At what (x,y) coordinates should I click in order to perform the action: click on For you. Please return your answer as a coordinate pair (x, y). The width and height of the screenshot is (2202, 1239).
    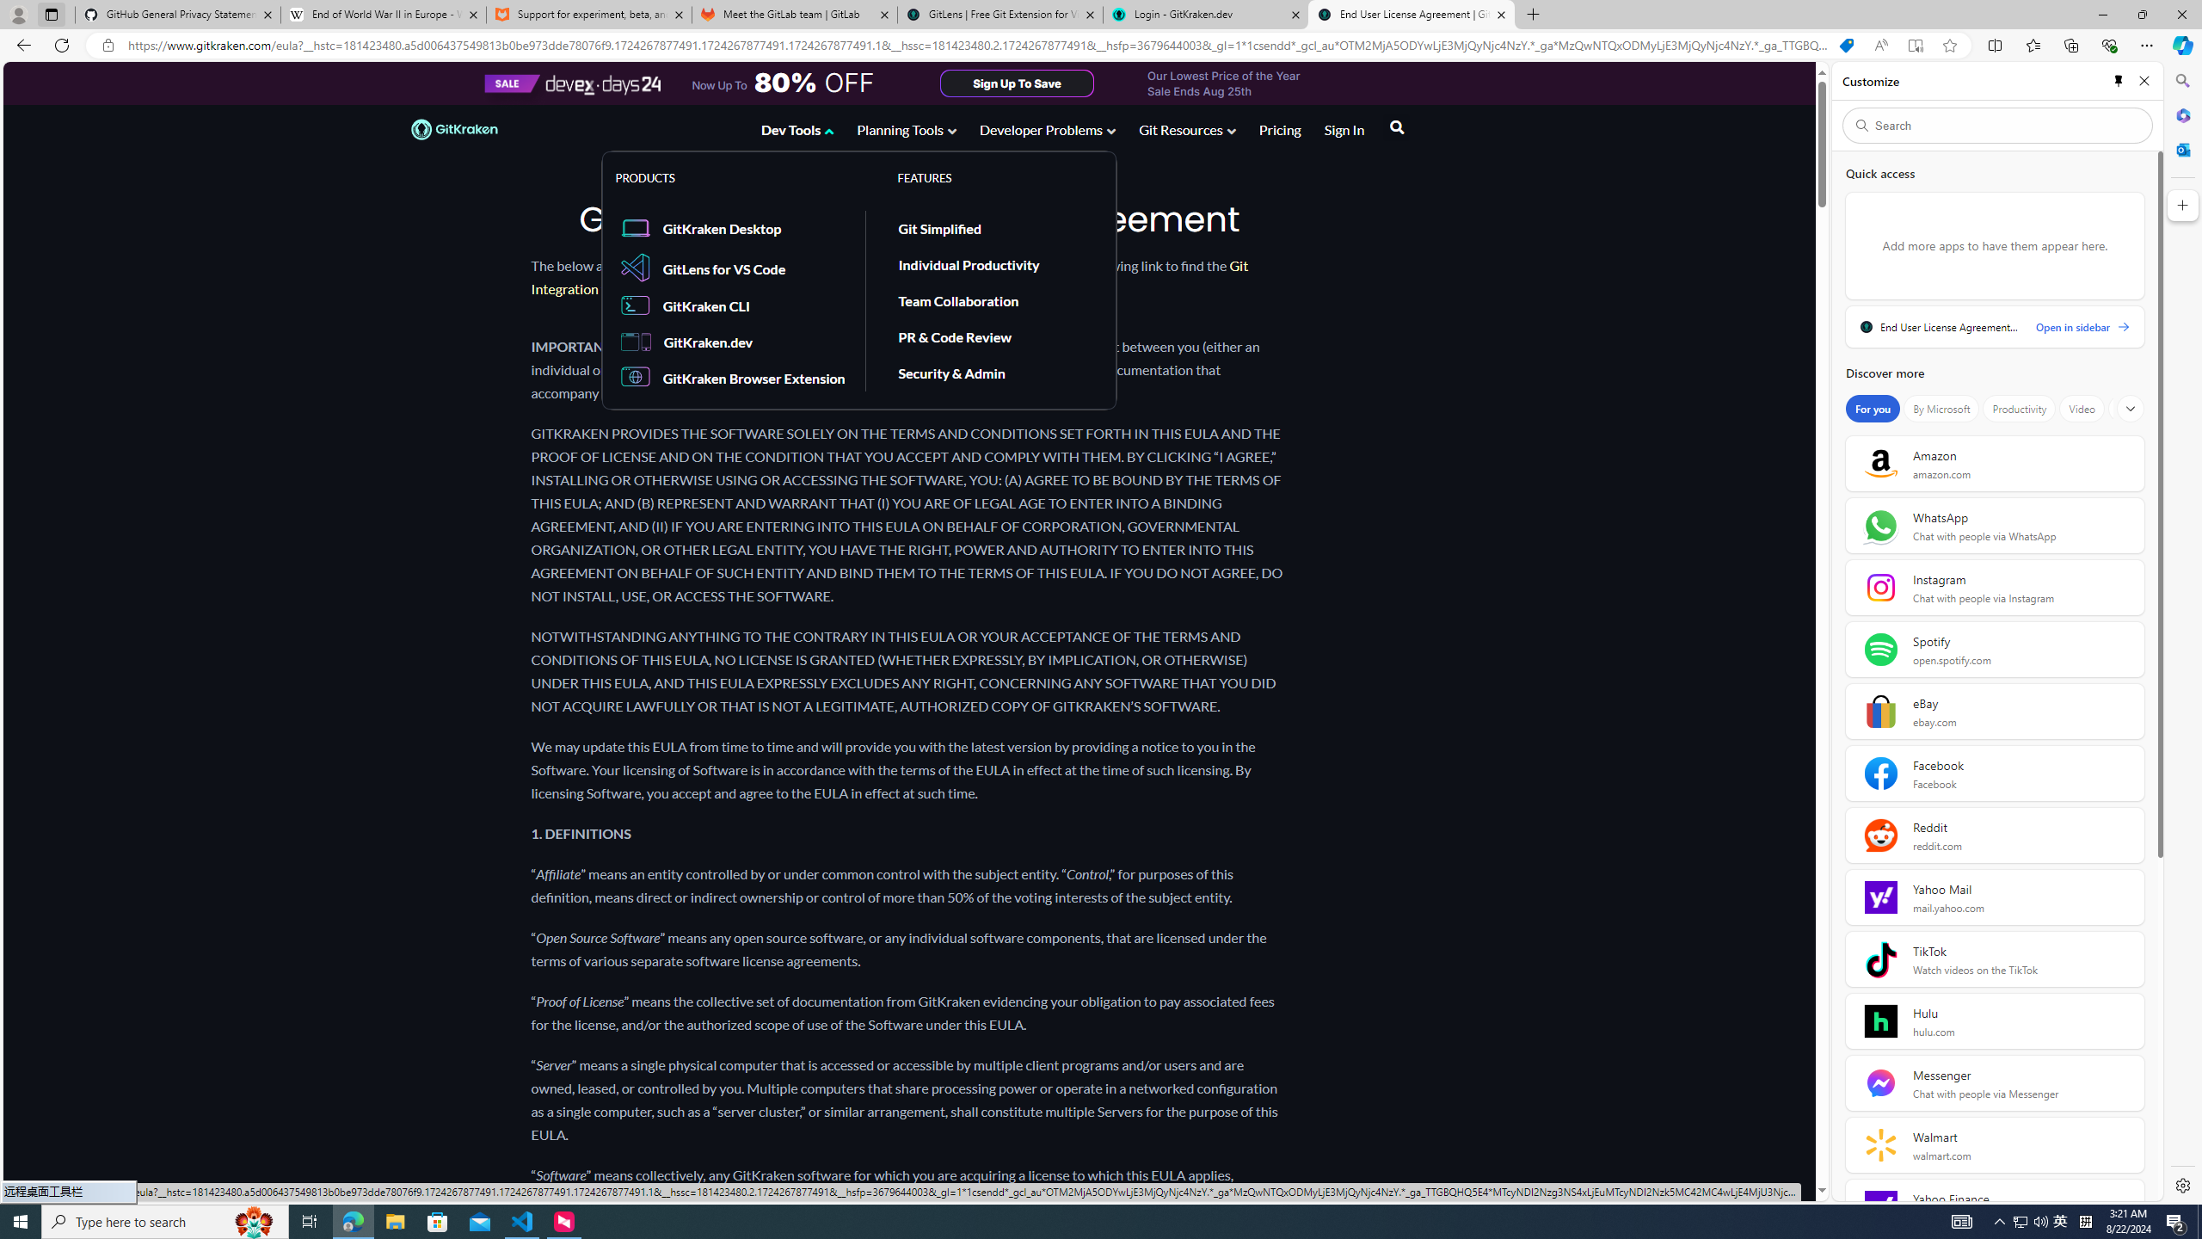
    Looking at the image, I should click on (1873, 409).